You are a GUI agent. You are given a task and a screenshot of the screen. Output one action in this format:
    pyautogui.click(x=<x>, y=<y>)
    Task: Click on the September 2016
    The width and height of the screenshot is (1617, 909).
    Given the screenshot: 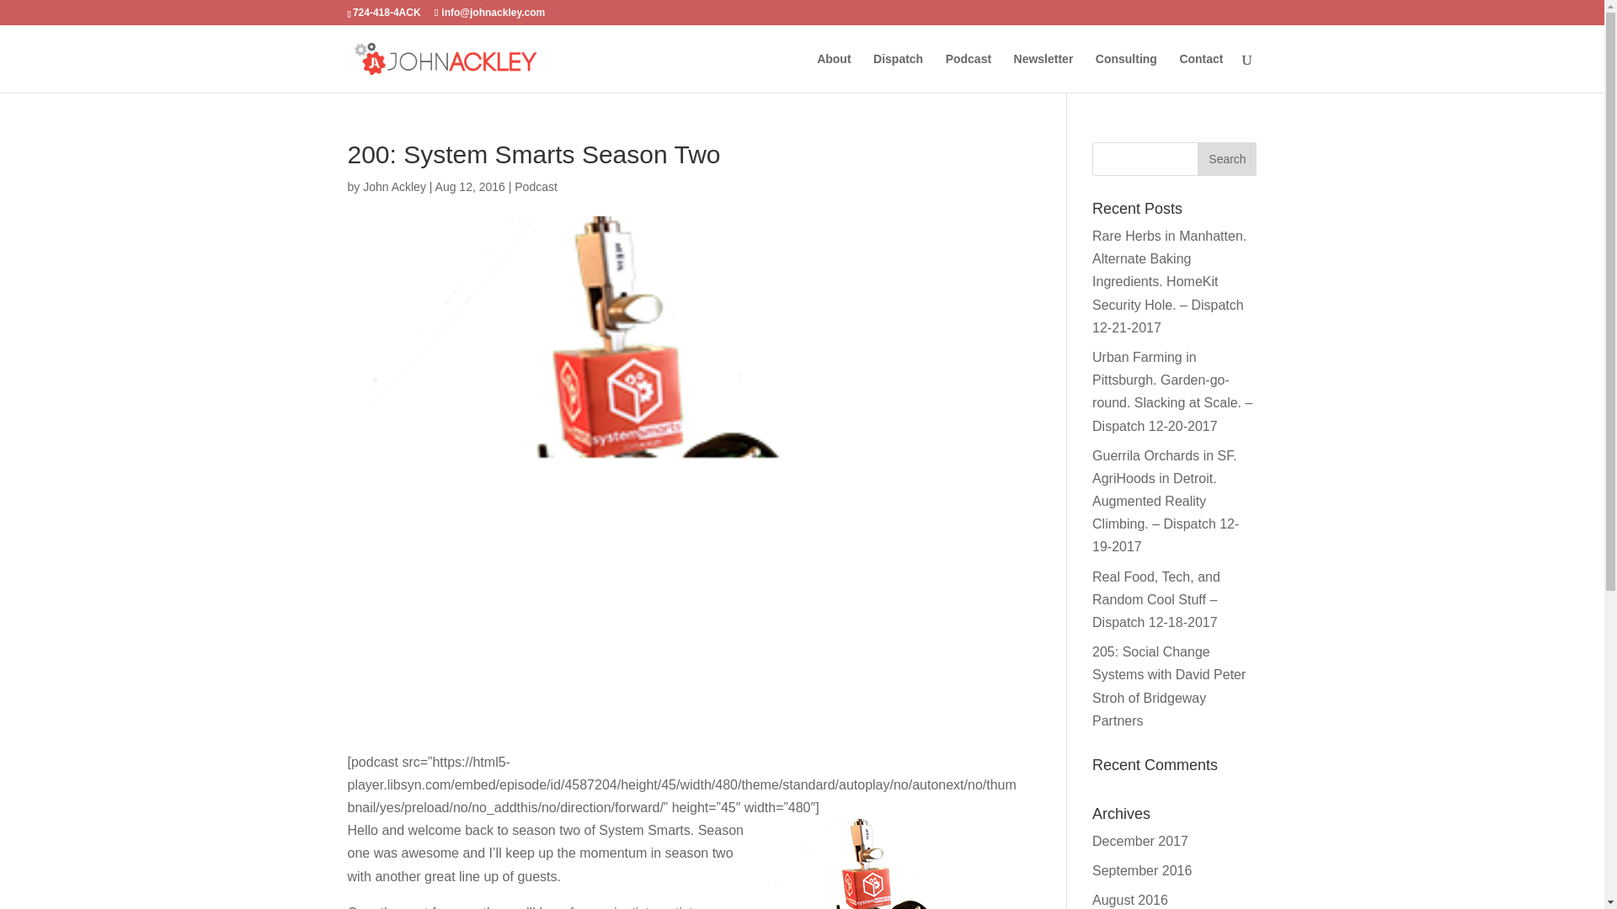 What is the action you would take?
    pyautogui.click(x=1142, y=870)
    